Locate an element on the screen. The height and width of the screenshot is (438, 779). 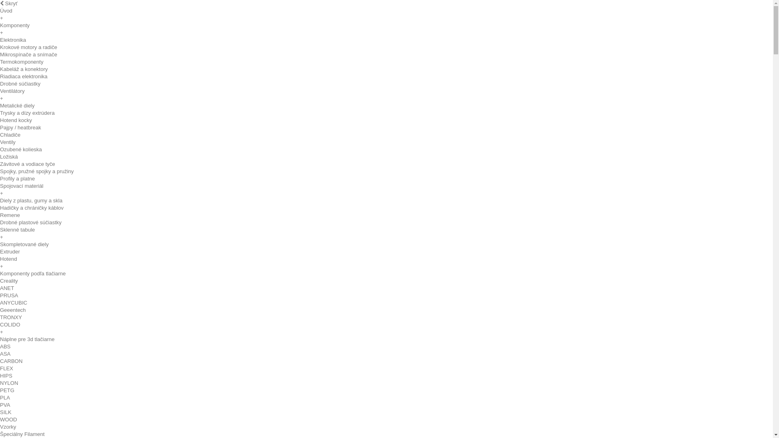
PLA is located at coordinates (5, 397).